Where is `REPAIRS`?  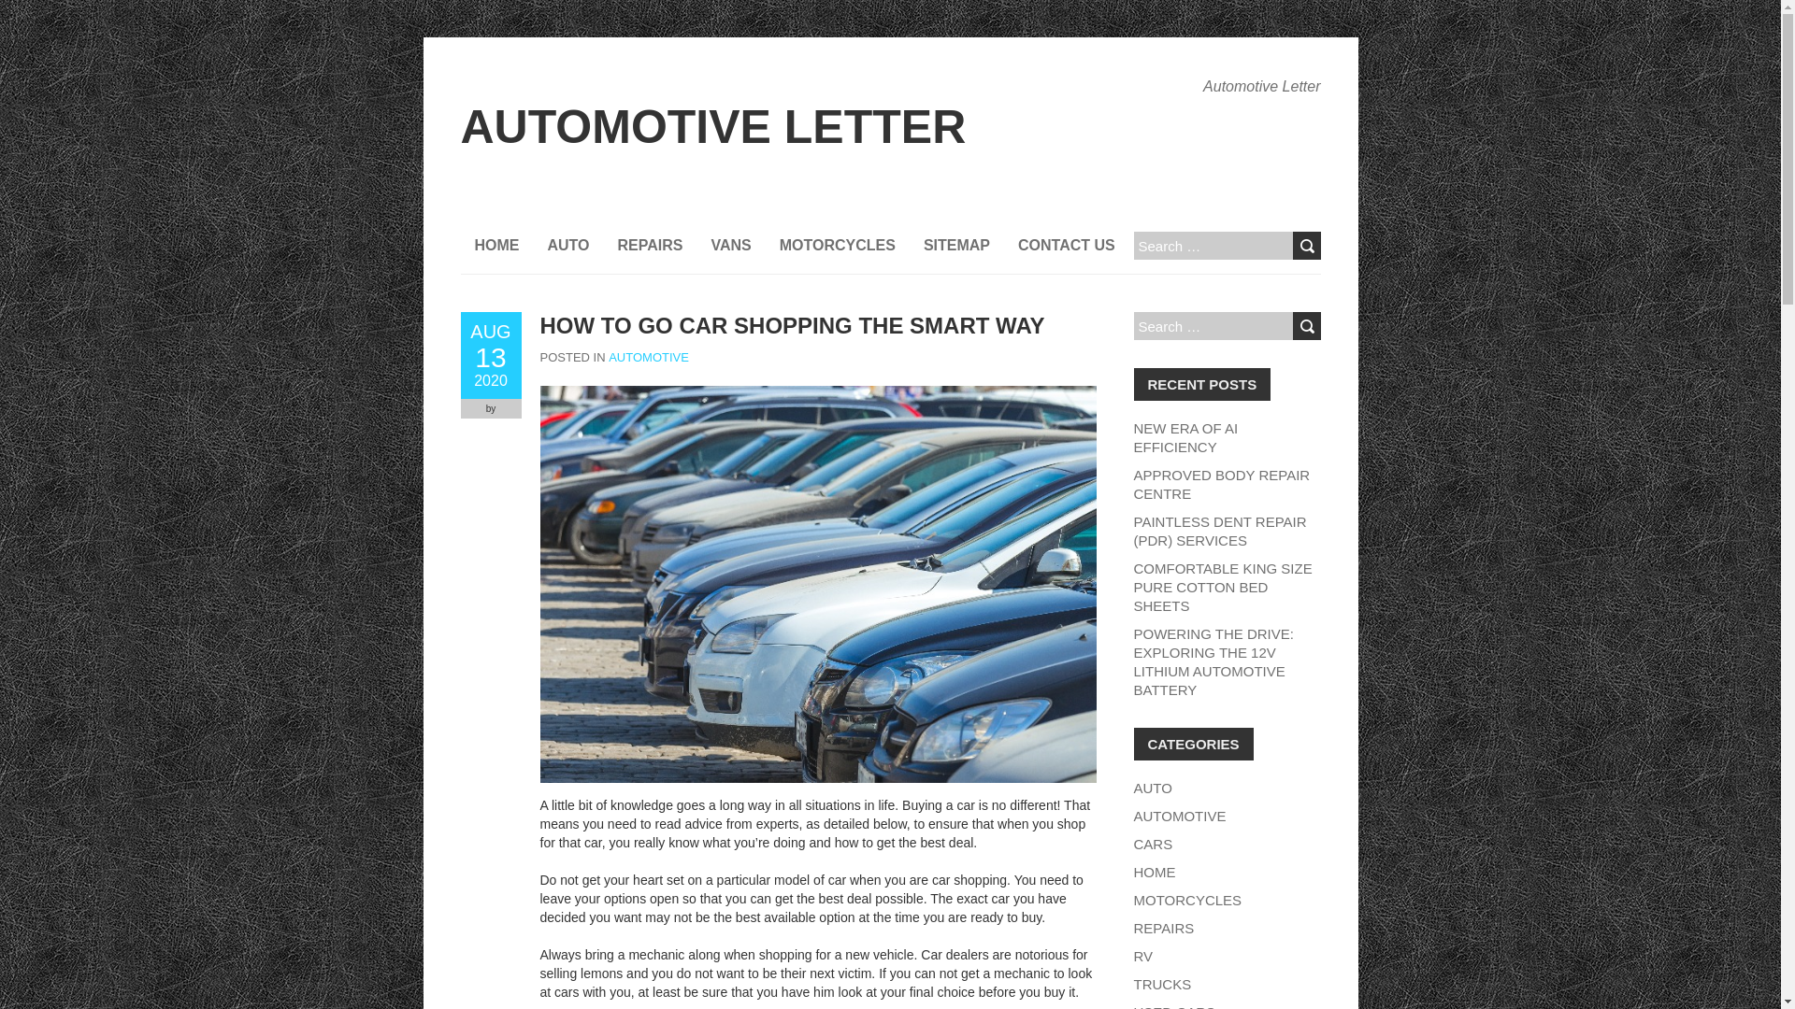 REPAIRS is located at coordinates (651, 245).